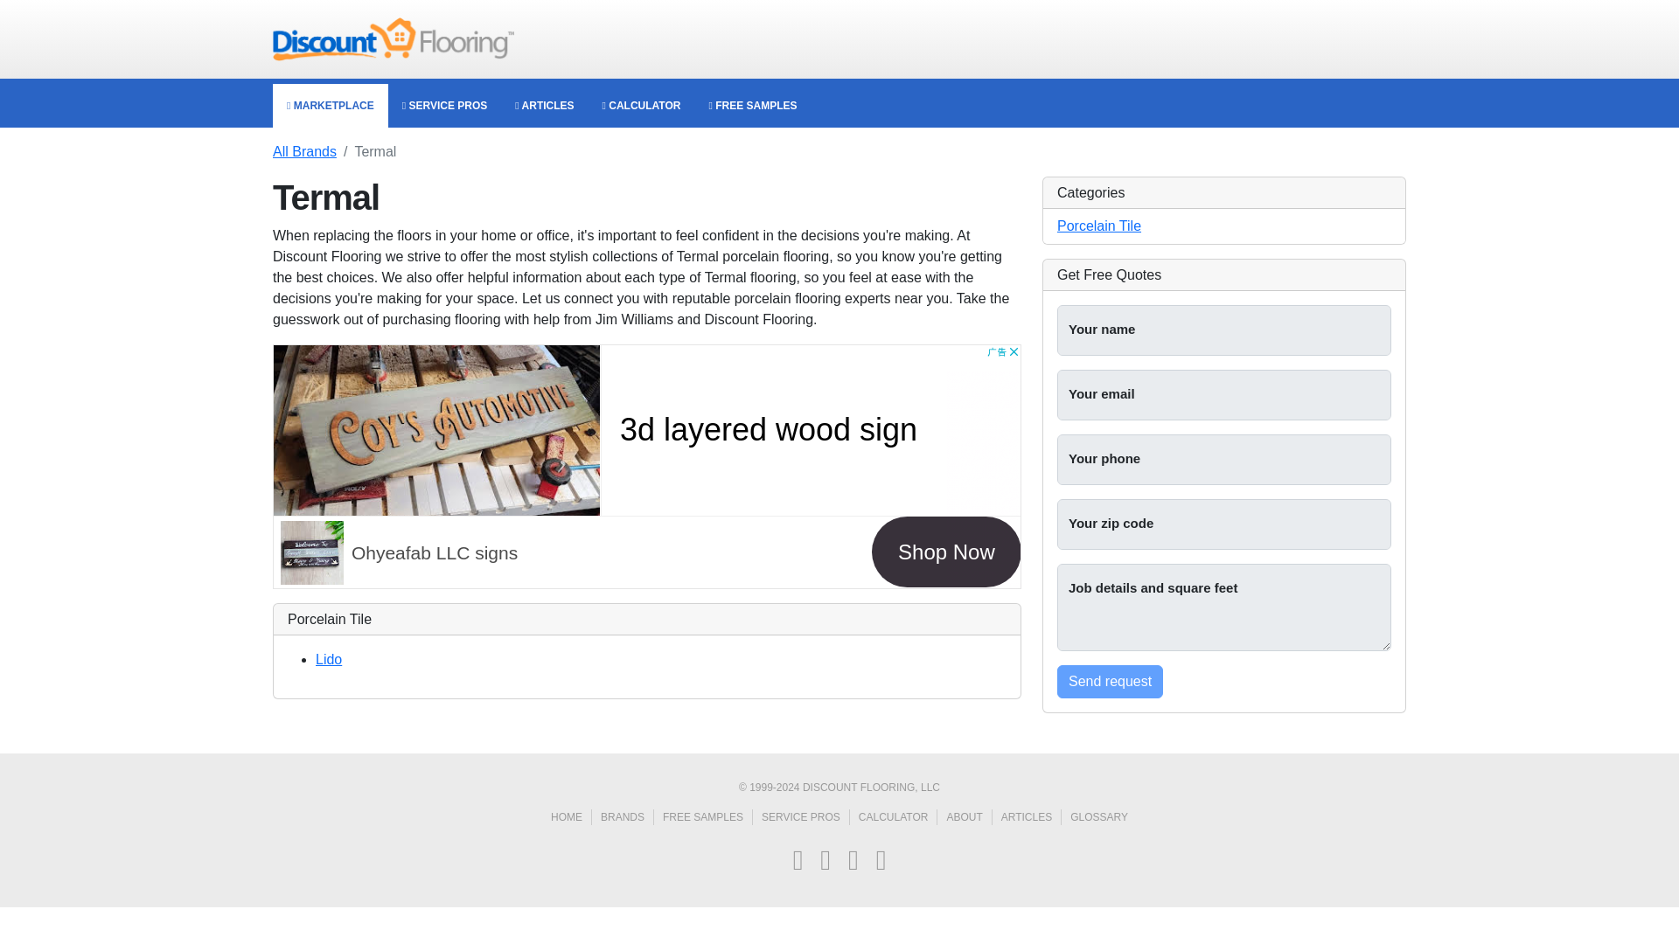  Describe the element at coordinates (969, 816) in the screenshot. I see `ABOUT` at that location.